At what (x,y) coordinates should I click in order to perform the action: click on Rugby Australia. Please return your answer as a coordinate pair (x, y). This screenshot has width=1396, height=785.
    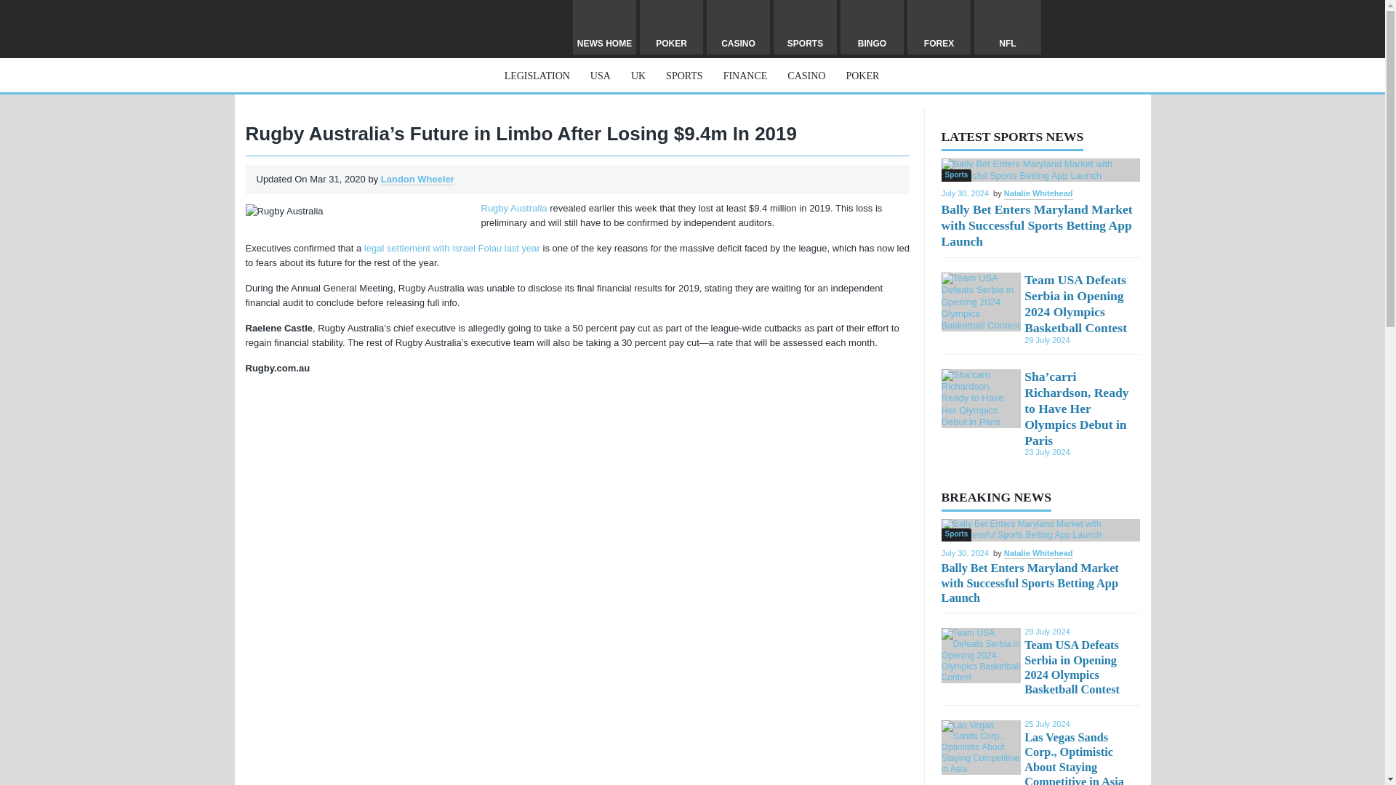
    Looking at the image, I should click on (514, 208).